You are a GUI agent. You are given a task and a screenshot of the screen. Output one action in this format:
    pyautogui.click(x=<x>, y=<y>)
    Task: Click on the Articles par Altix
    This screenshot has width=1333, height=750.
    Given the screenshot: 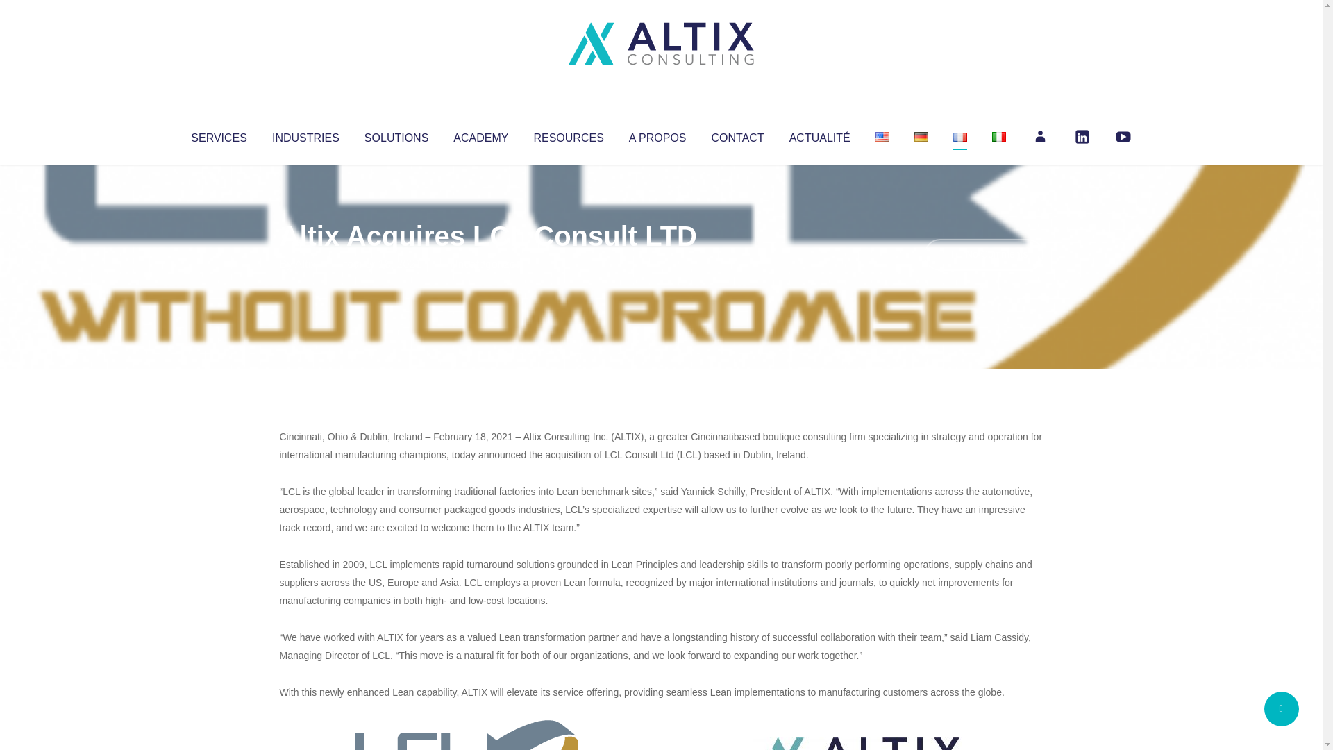 What is the action you would take?
    pyautogui.click(x=305, y=264)
    